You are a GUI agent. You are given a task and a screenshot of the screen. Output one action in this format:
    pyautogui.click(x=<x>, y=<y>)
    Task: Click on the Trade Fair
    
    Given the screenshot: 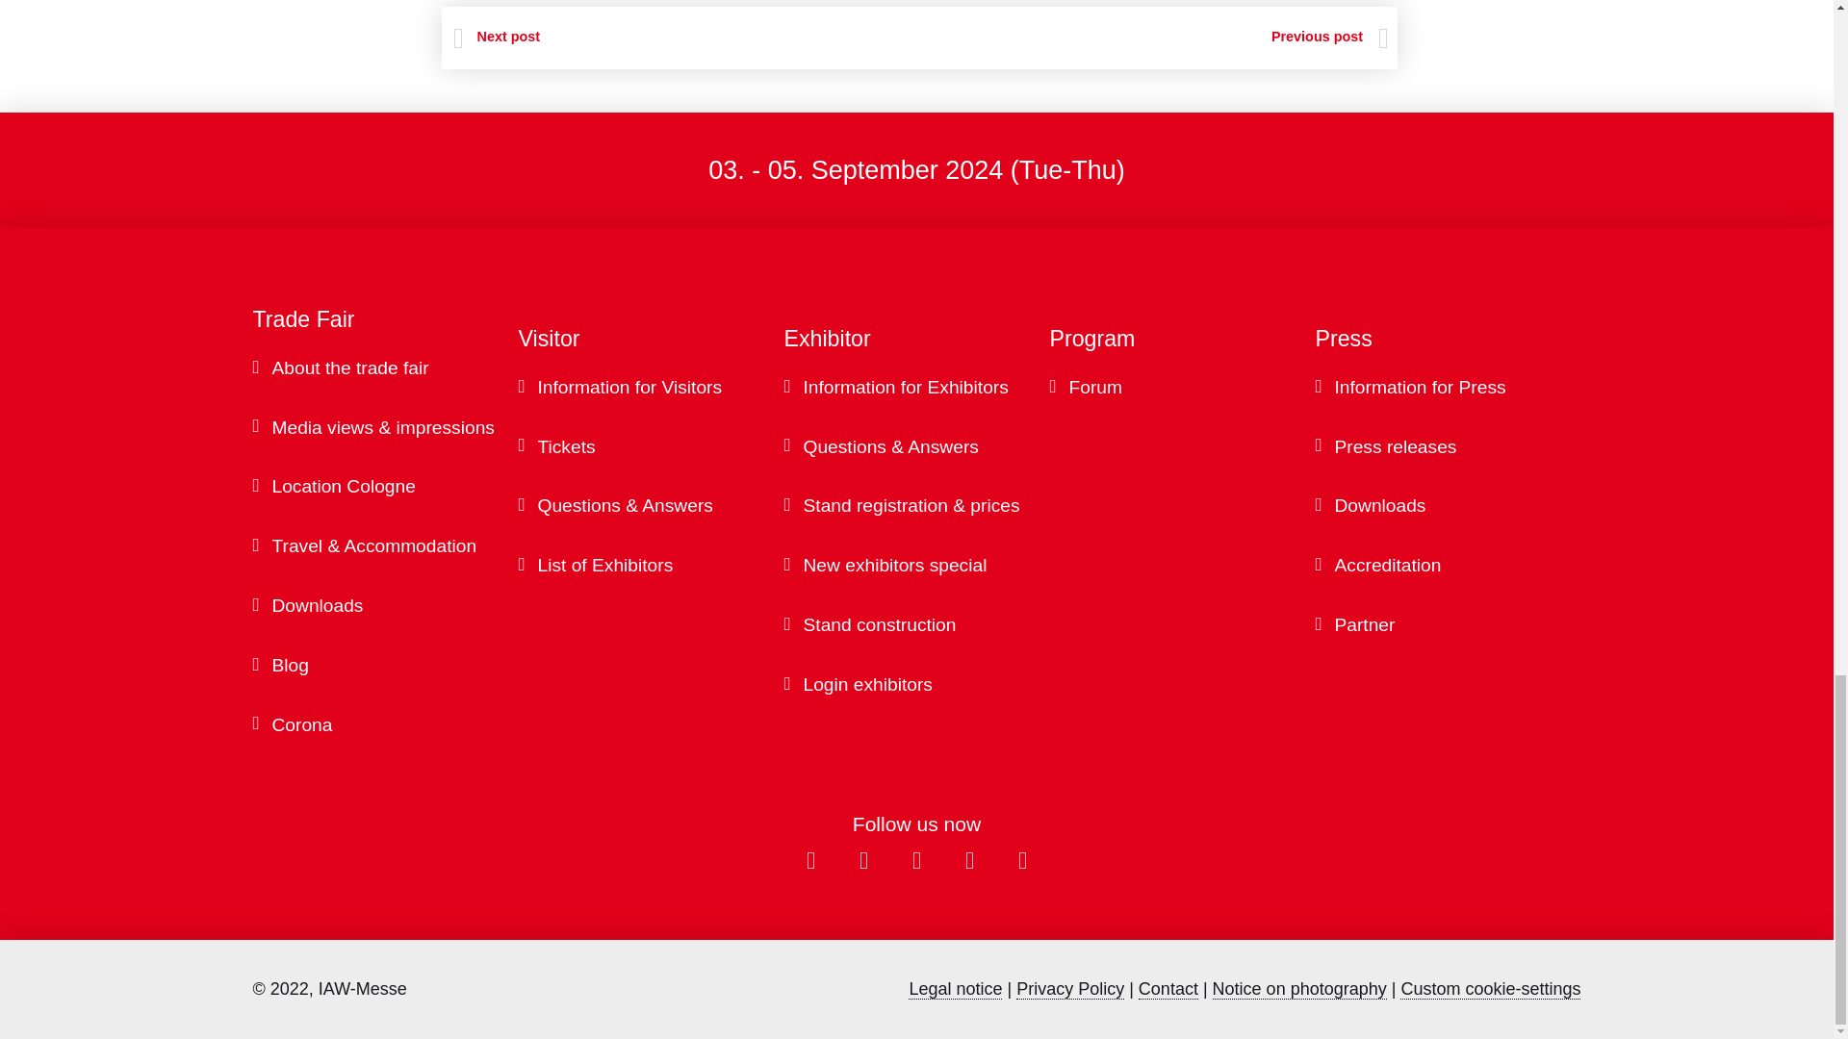 What is the action you would take?
    pyautogui.click(x=384, y=319)
    